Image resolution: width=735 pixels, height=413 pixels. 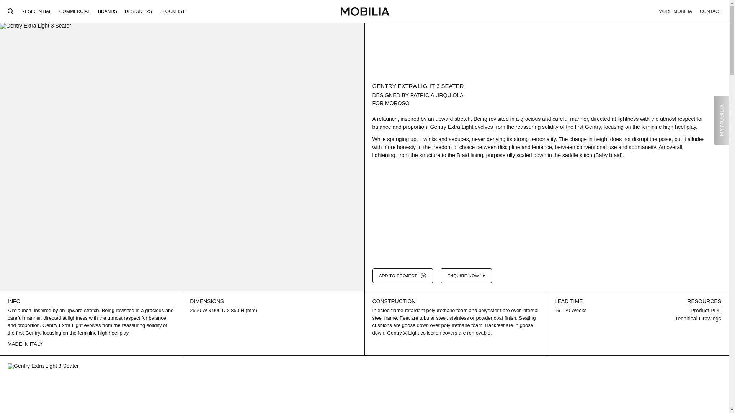 I want to click on Contact, so click(x=710, y=11).